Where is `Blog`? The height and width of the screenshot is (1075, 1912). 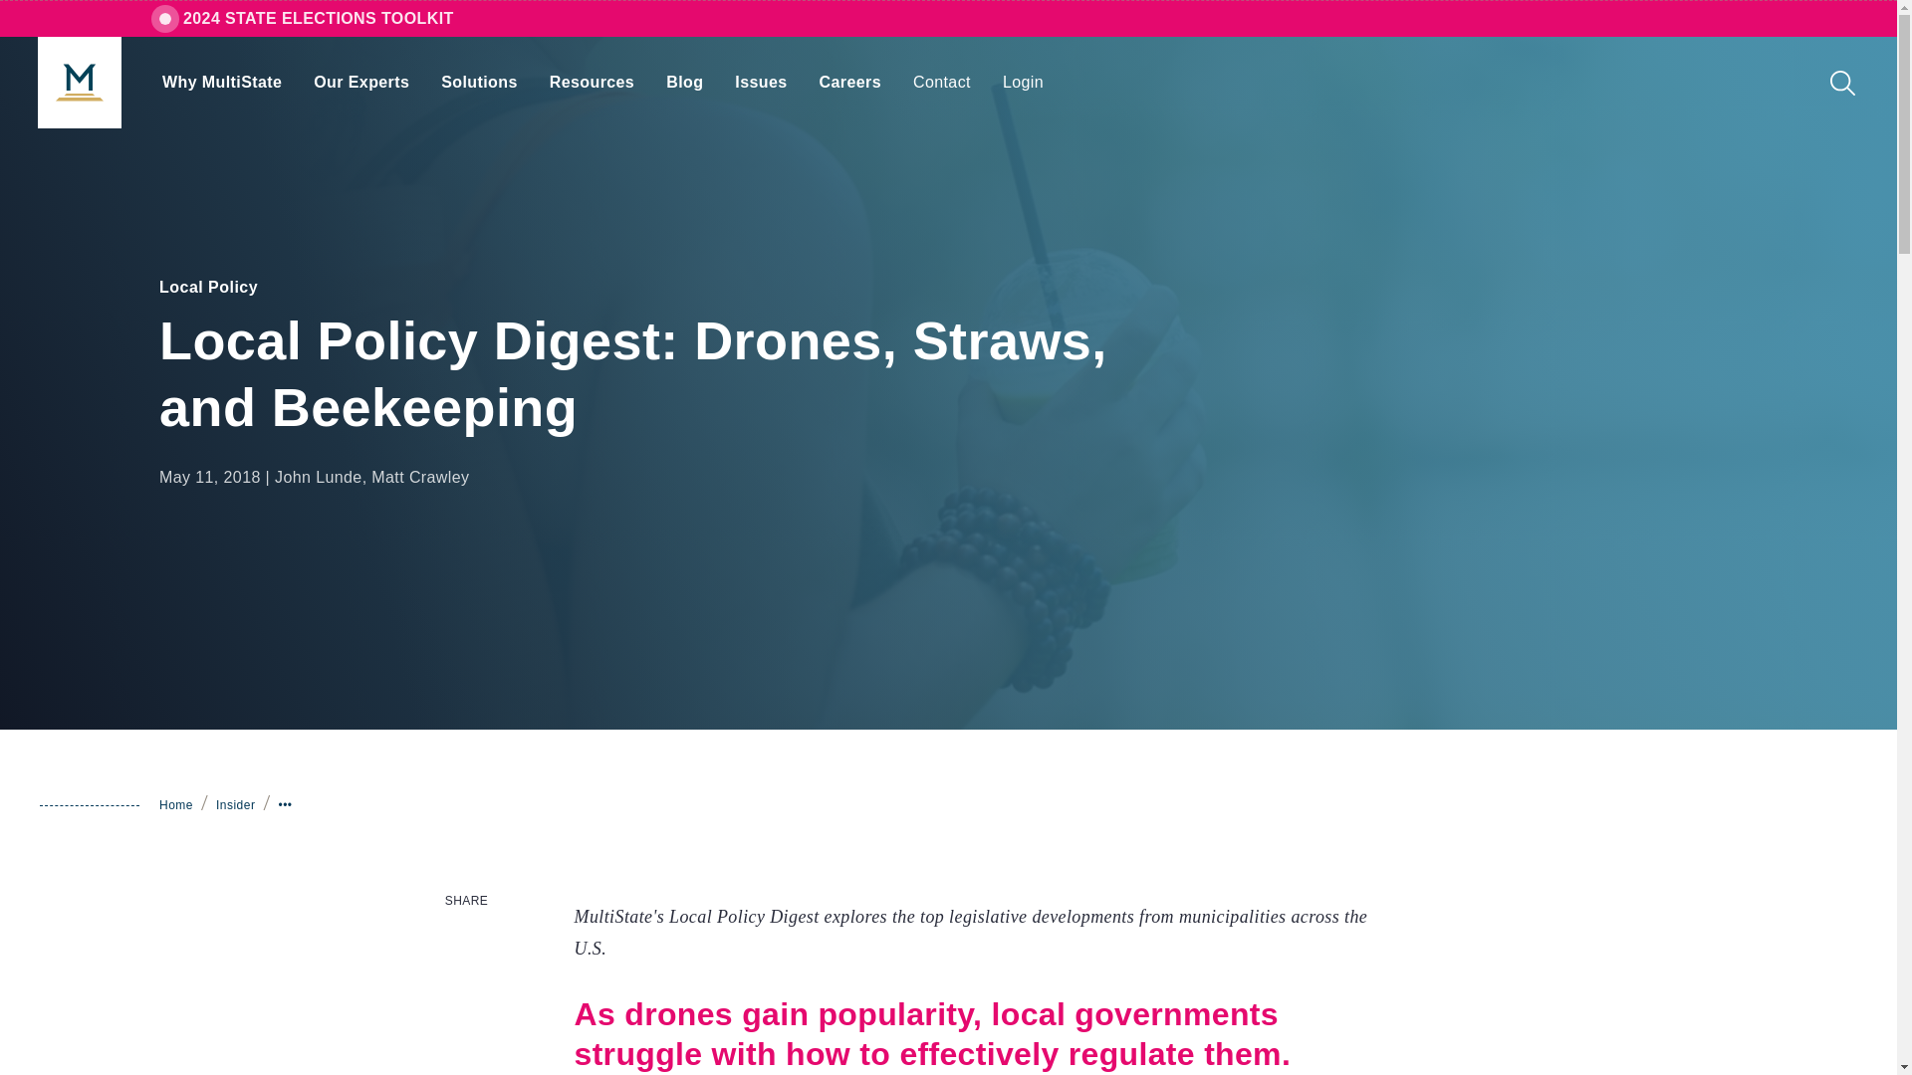 Blog is located at coordinates (684, 82).